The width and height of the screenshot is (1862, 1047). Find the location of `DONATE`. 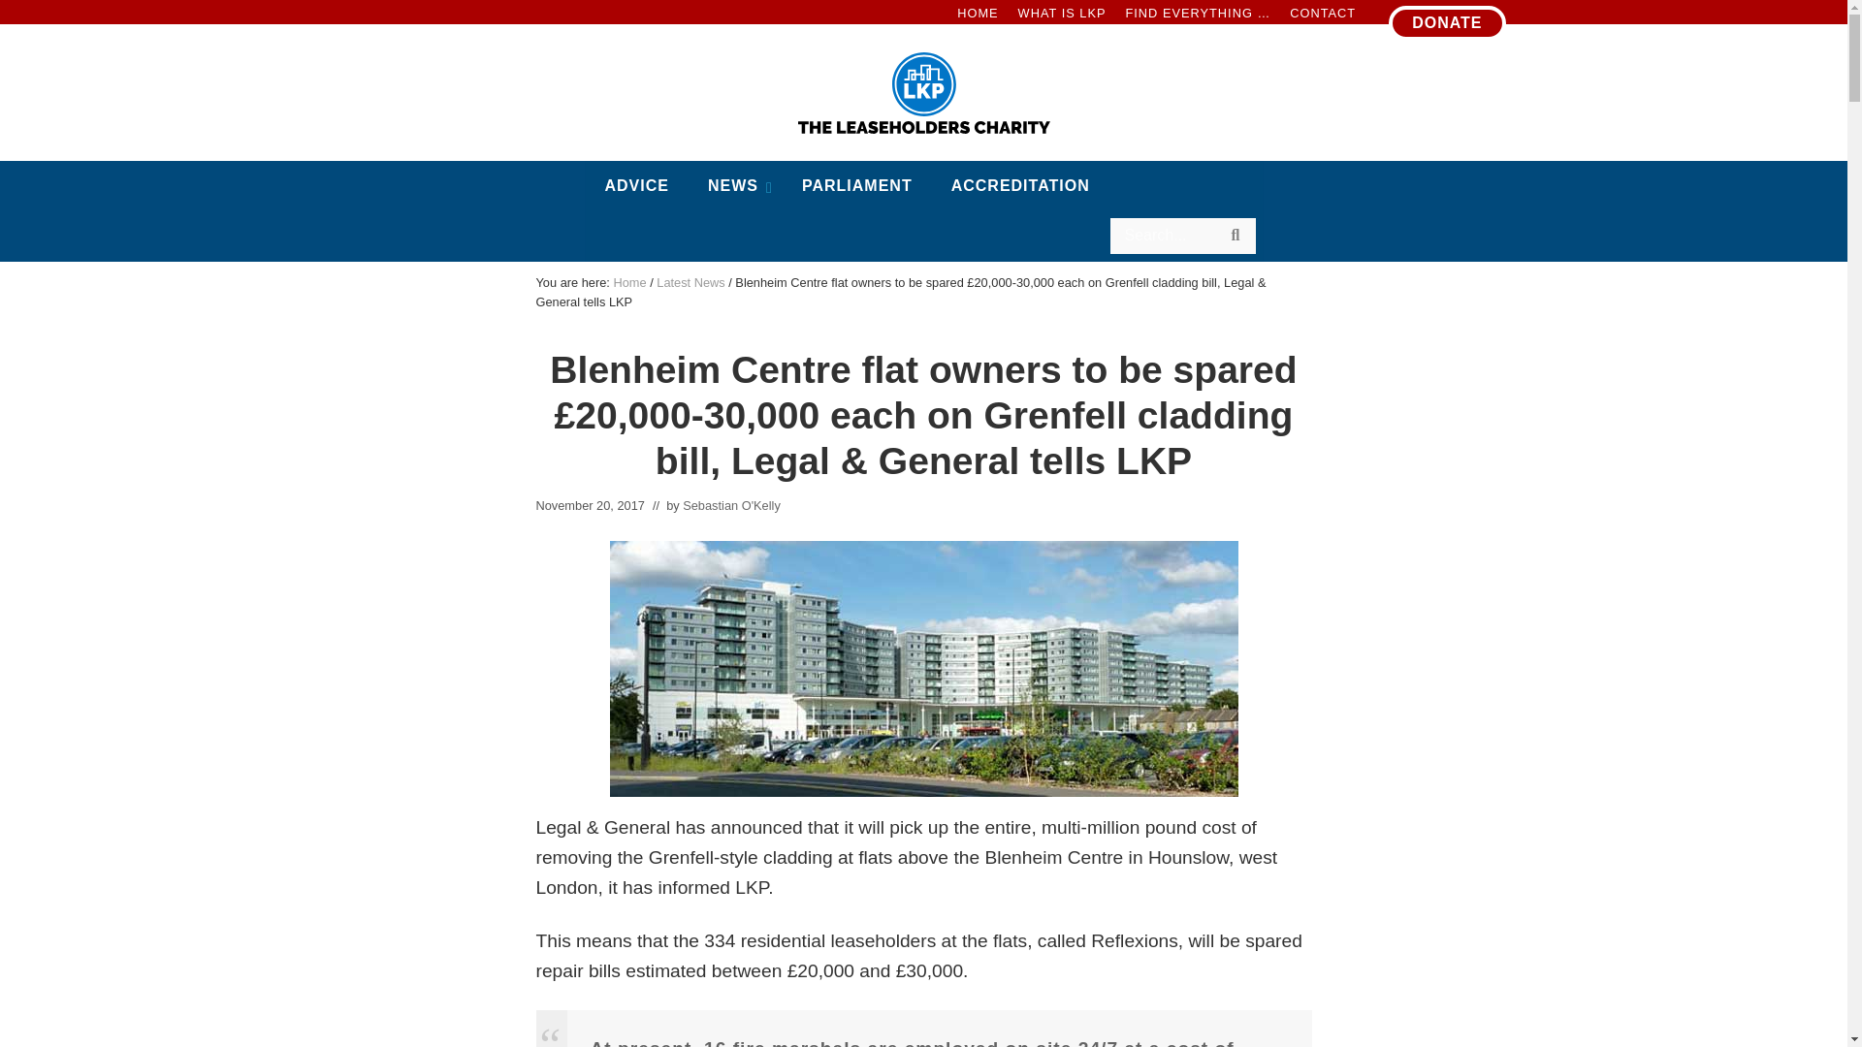

DONATE is located at coordinates (923, 211).